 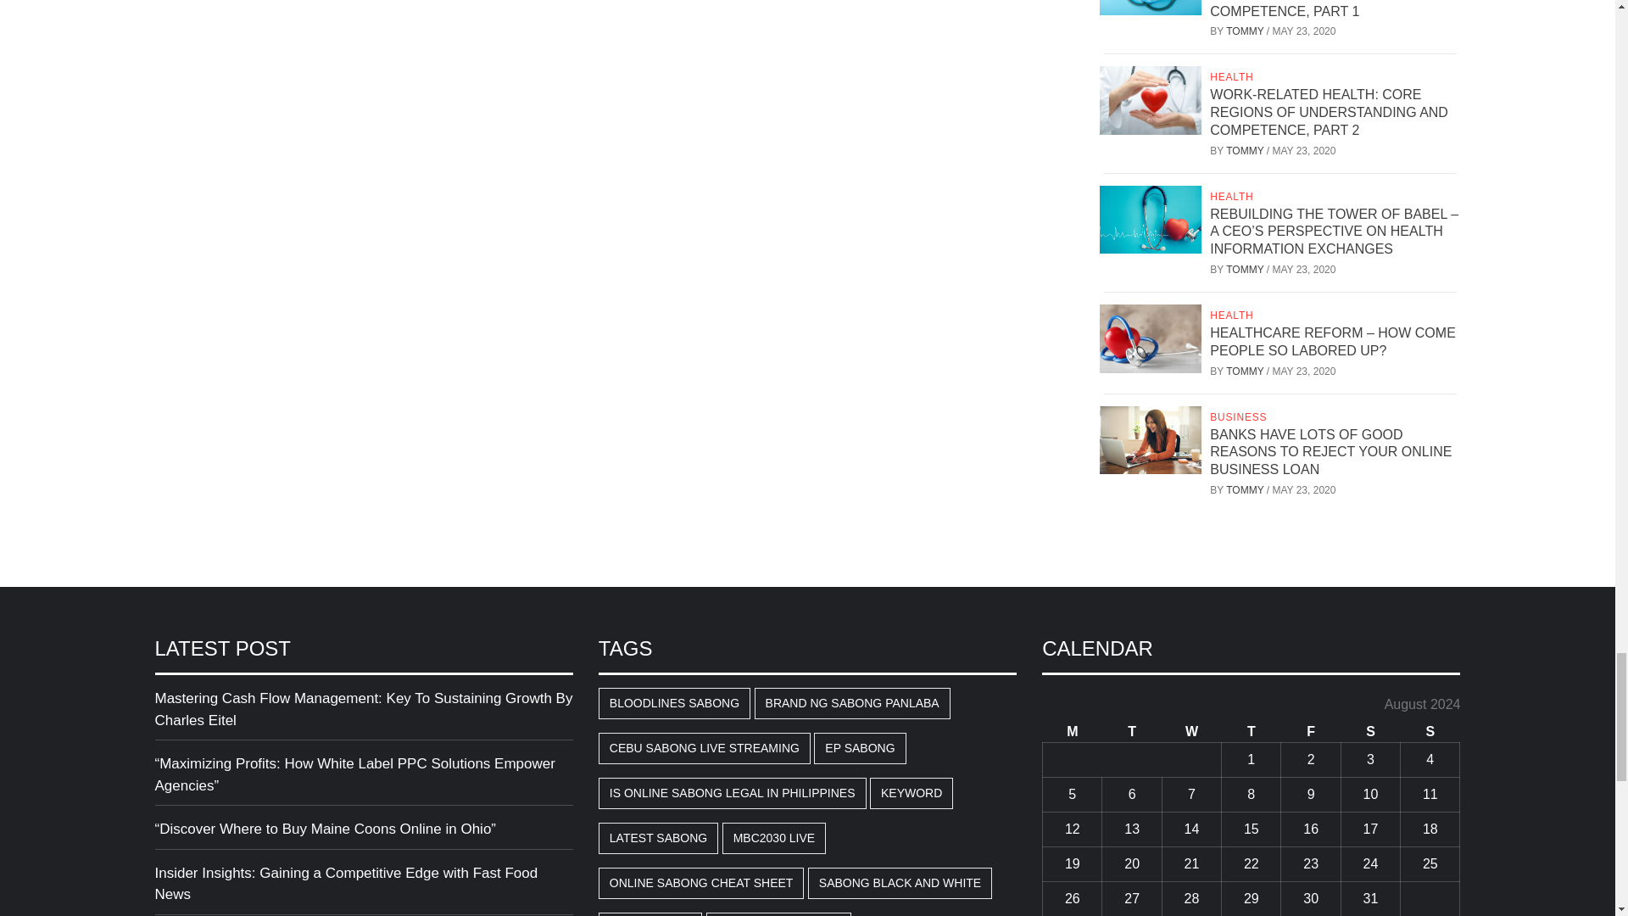 I want to click on Monday, so click(x=1072, y=732).